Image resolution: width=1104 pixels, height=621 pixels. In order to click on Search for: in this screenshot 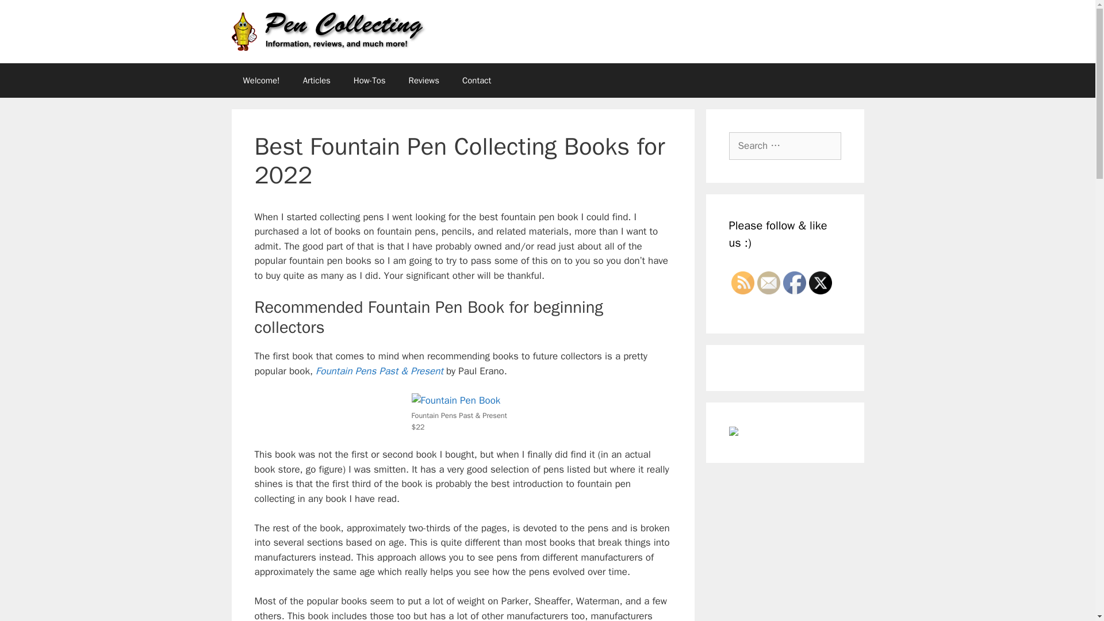, I will do `click(785, 146)`.